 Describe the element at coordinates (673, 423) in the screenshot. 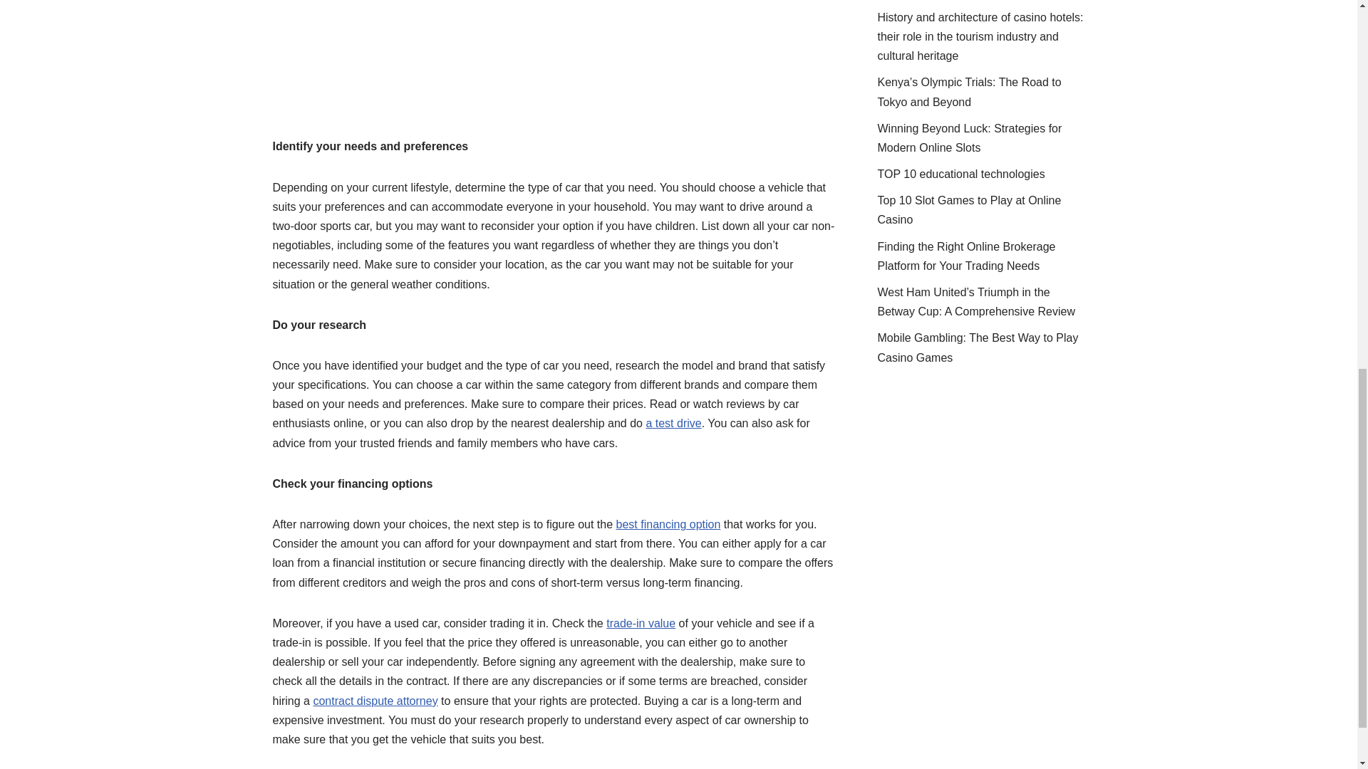

I see `a test drive` at that location.